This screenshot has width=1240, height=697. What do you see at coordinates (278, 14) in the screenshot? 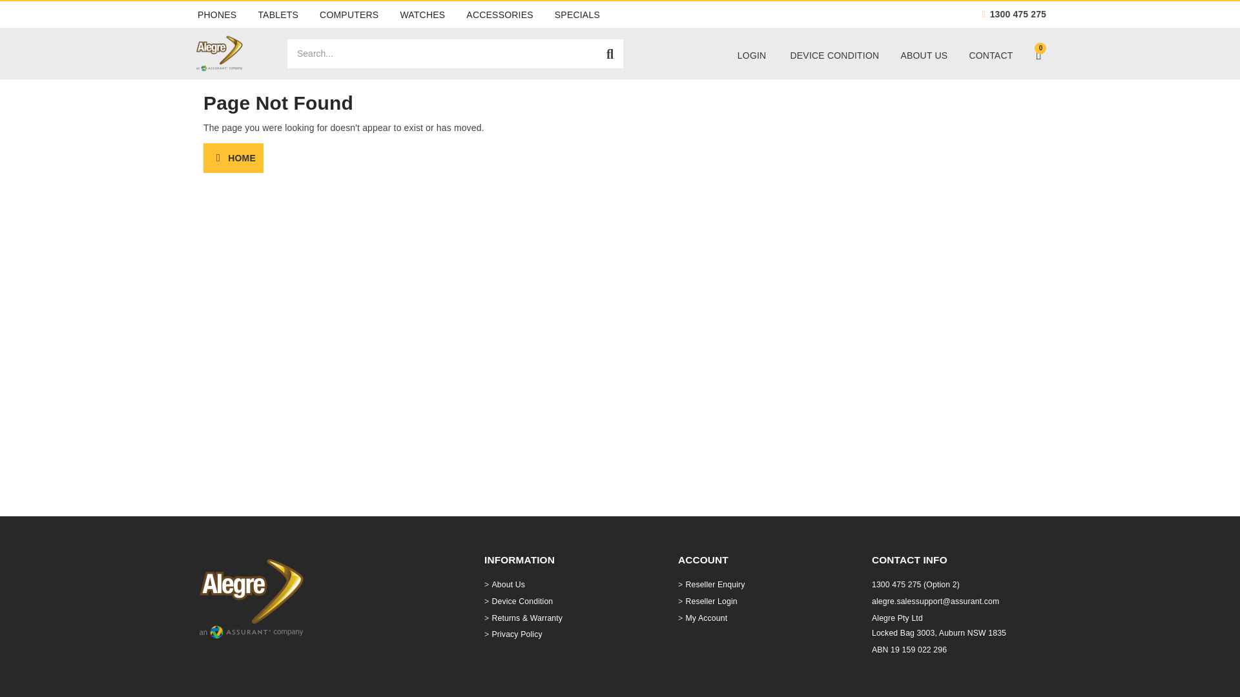
I see `TABLETS` at bounding box center [278, 14].